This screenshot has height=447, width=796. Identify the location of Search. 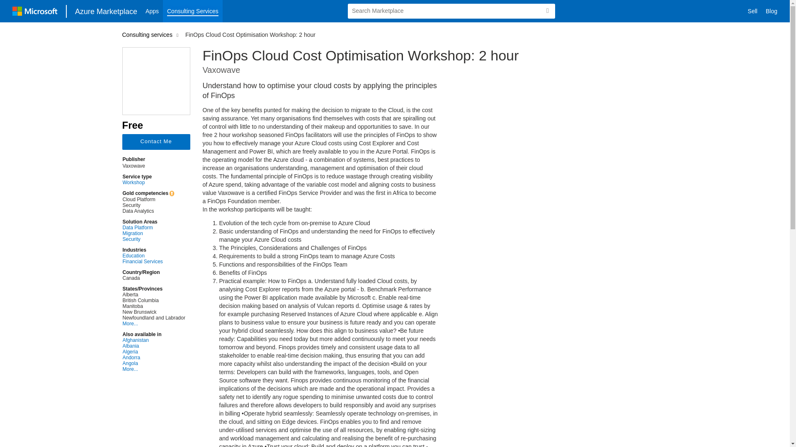
(547, 11).